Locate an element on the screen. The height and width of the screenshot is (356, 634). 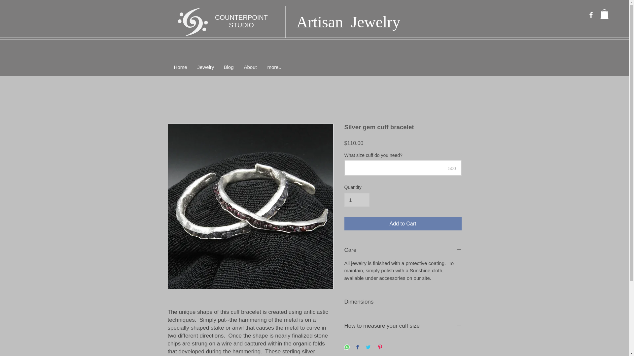
Add to Cart is located at coordinates (403, 223).